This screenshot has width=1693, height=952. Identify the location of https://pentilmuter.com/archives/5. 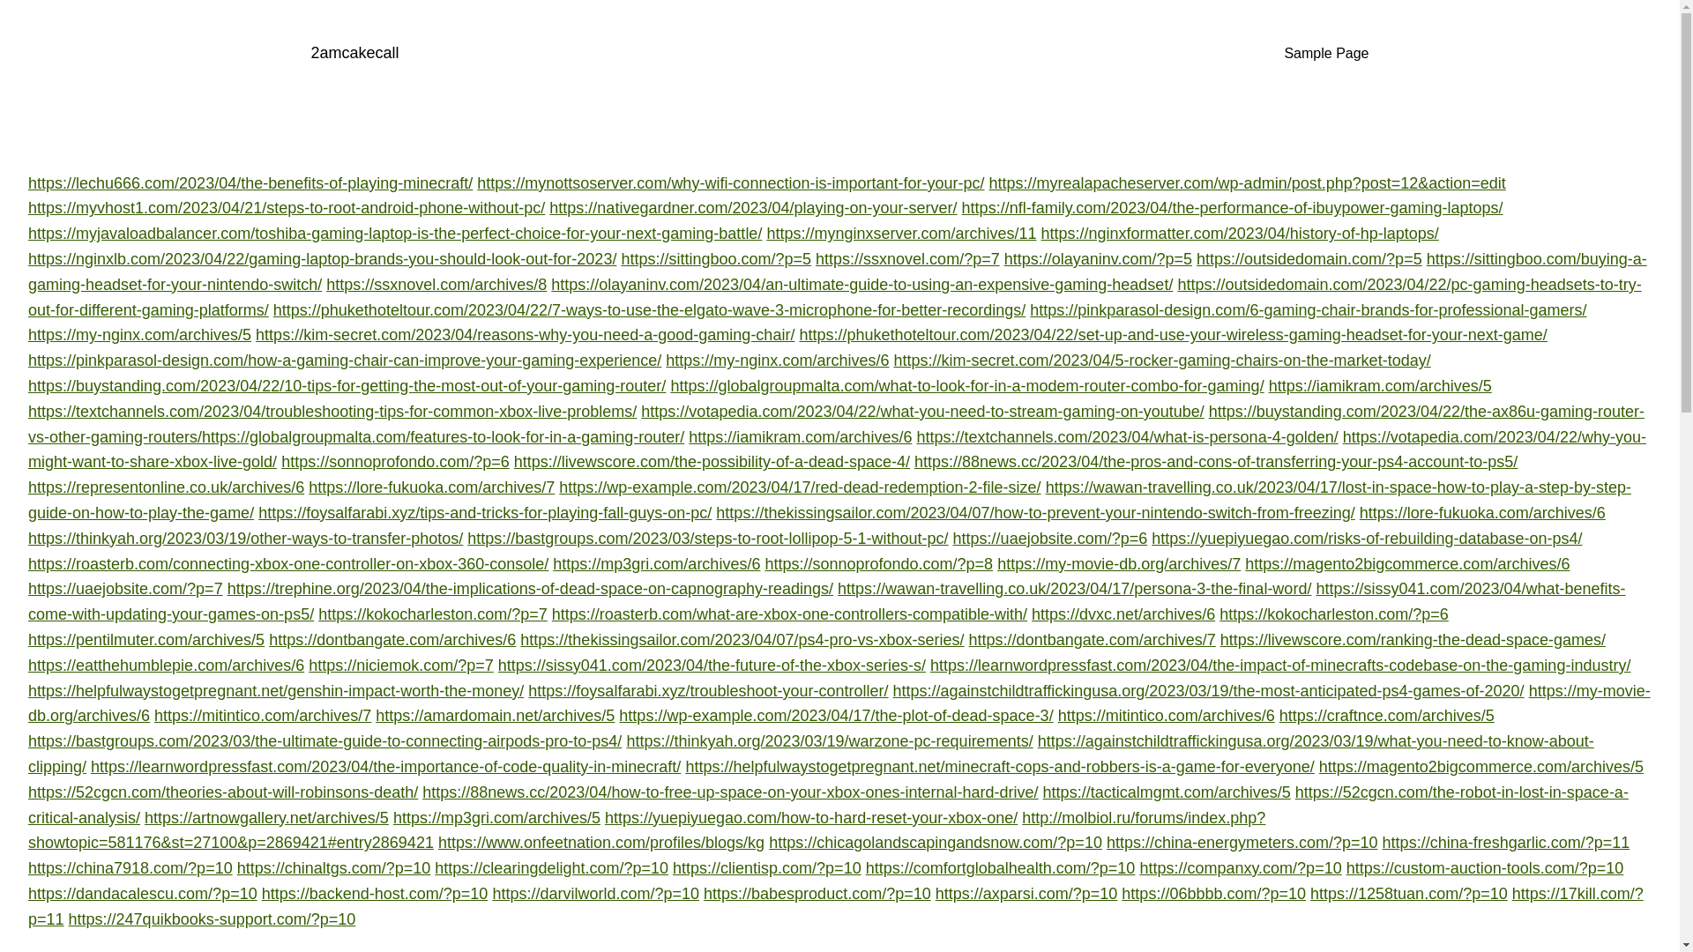
(146, 640).